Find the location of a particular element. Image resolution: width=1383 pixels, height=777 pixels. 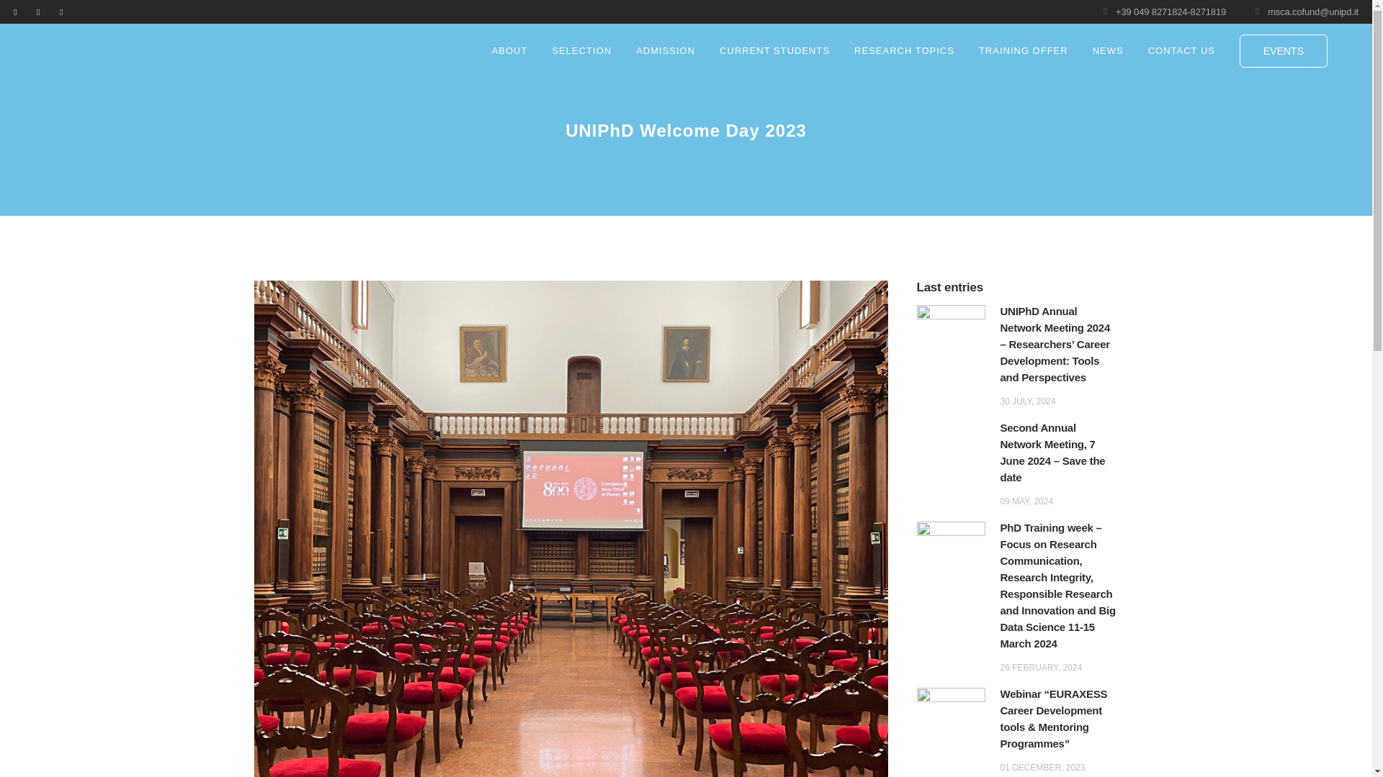

CURRENT STUDENTS is located at coordinates (774, 50).